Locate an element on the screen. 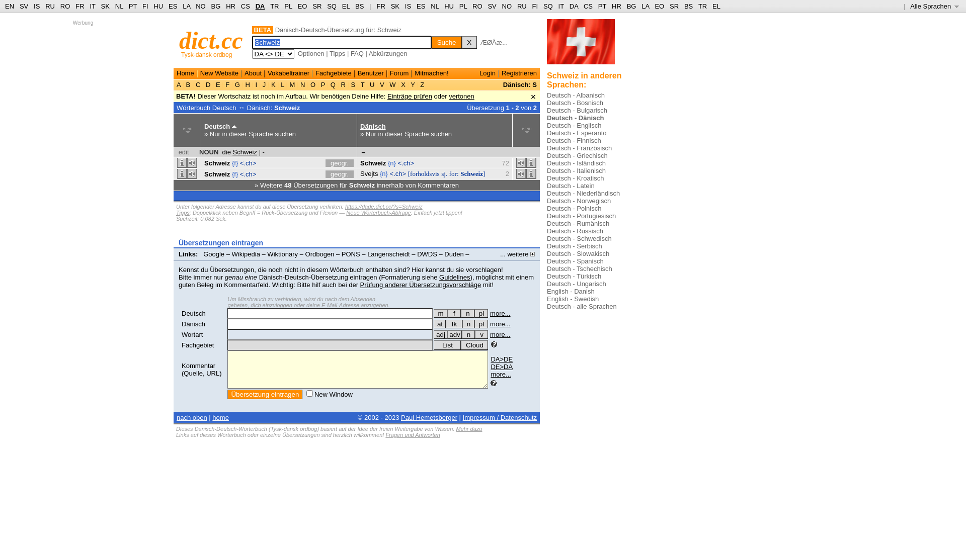 The width and height of the screenshot is (966, 543). m is located at coordinates (441, 314).